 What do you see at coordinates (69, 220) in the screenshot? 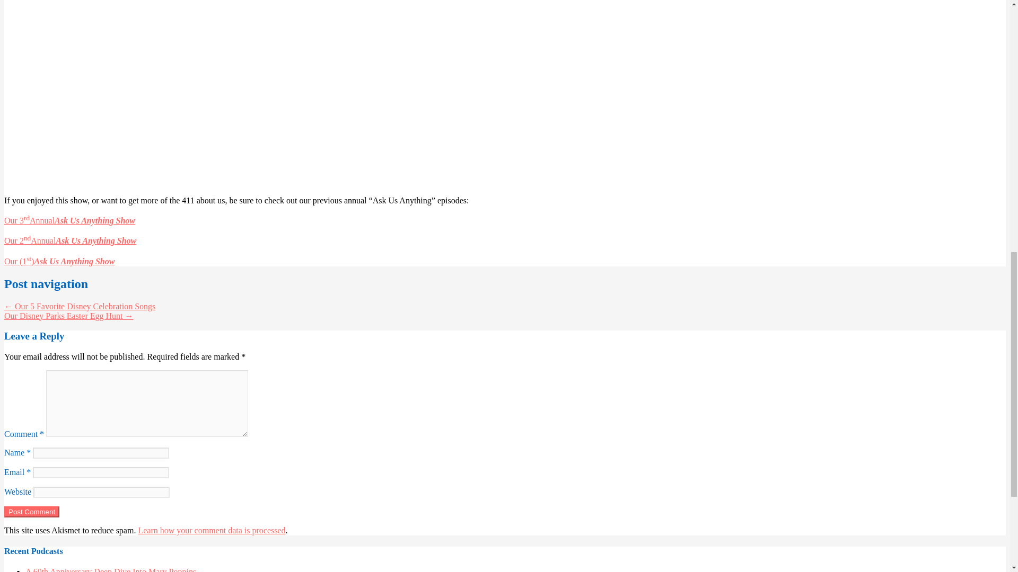
I see `Our 3rdAnnualAsk Us Anything Show` at bounding box center [69, 220].